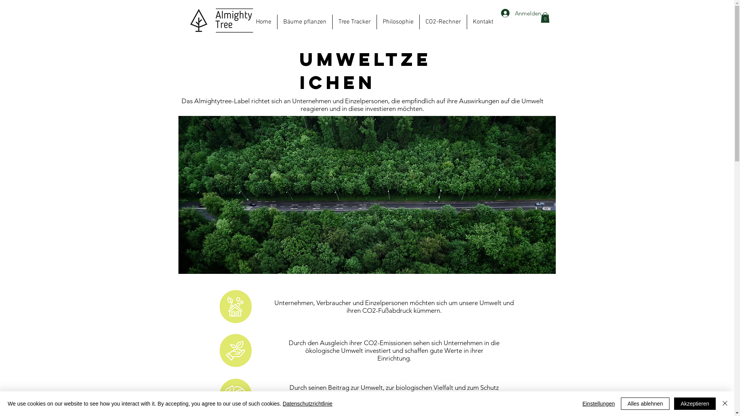 Image resolution: width=740 pixels, height=416 pixels. What do you see at coordinates (443, 22) in the screenshot?
I see `CO2-Rechner` at bounding box center [443, 22].